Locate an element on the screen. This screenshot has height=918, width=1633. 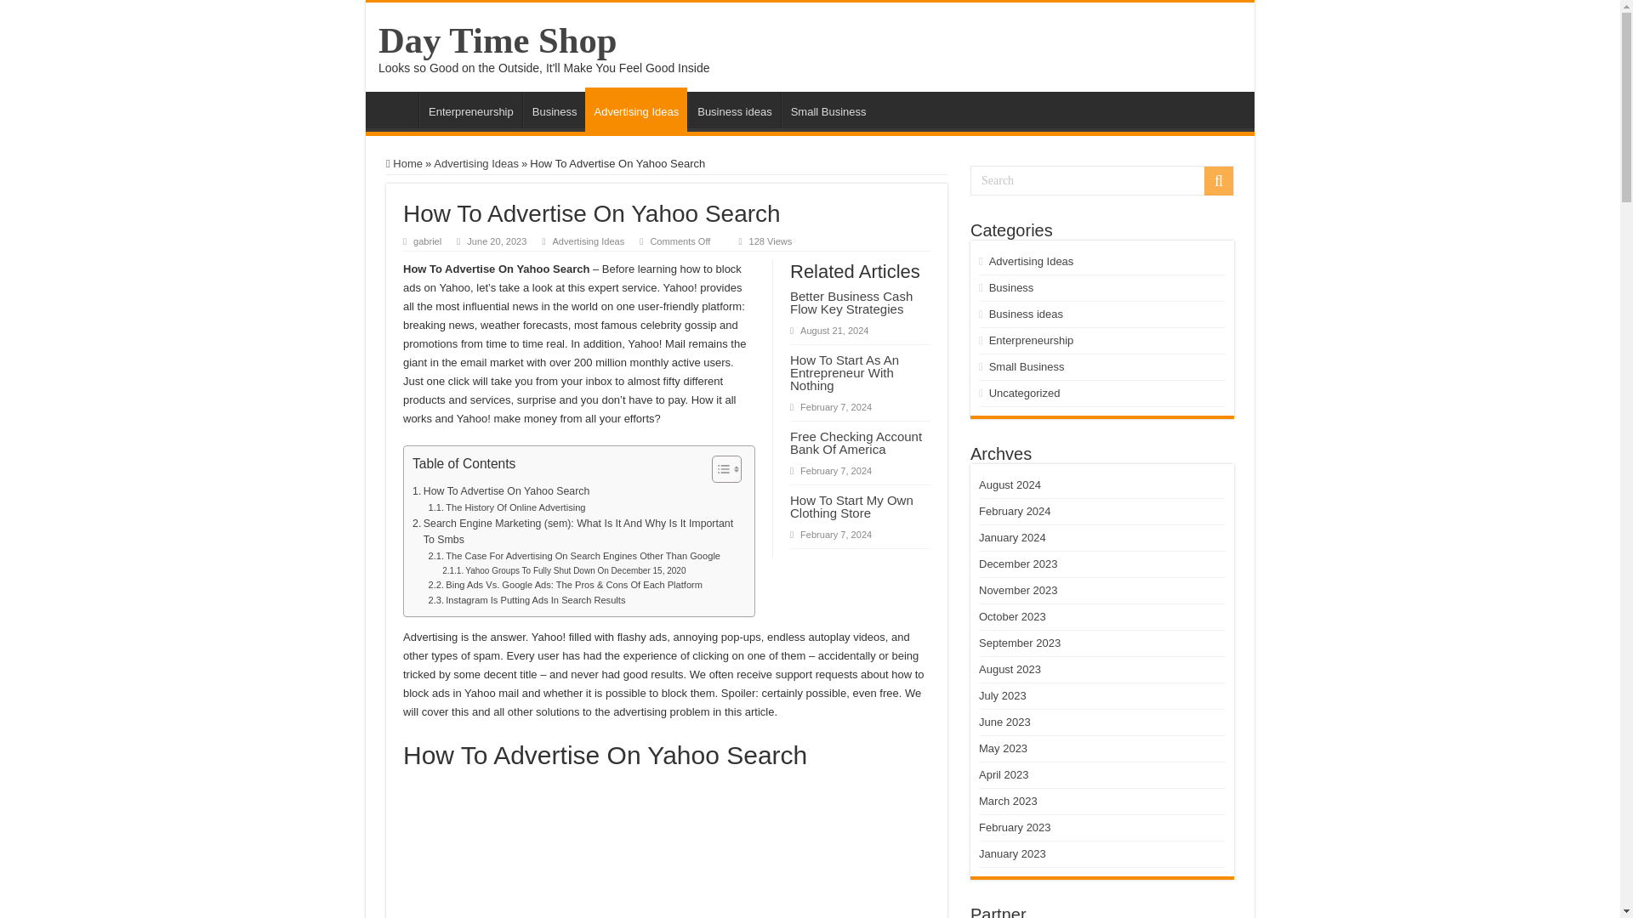
The Case For Advertising On Search Engines Other Than Google is located at coordinates (575, 556).